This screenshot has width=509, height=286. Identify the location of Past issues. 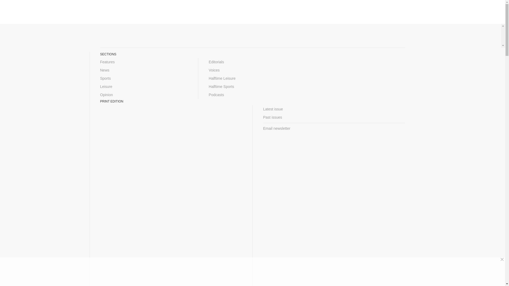
(334, 117).